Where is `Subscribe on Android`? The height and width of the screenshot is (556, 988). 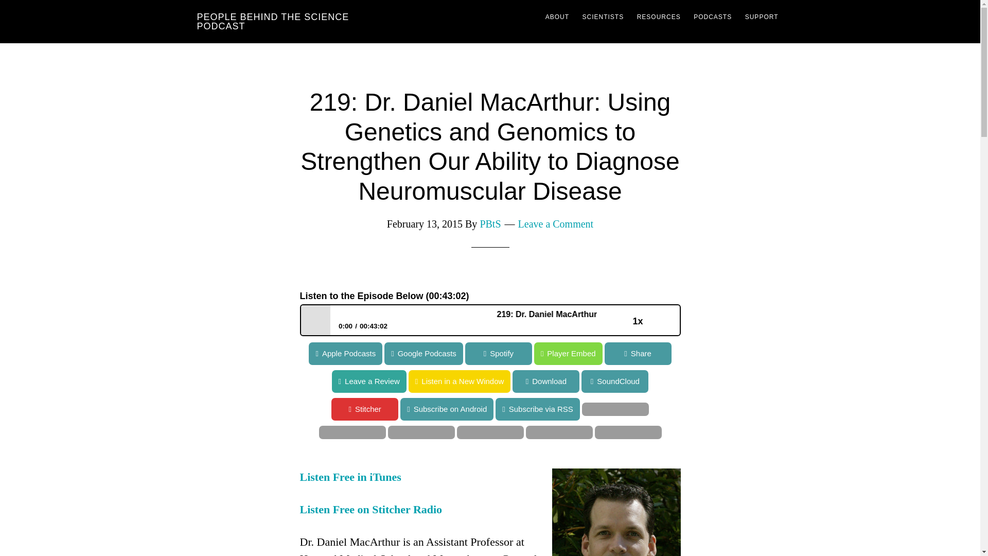 Subscribe on Android is located at coordinates (481, 409).